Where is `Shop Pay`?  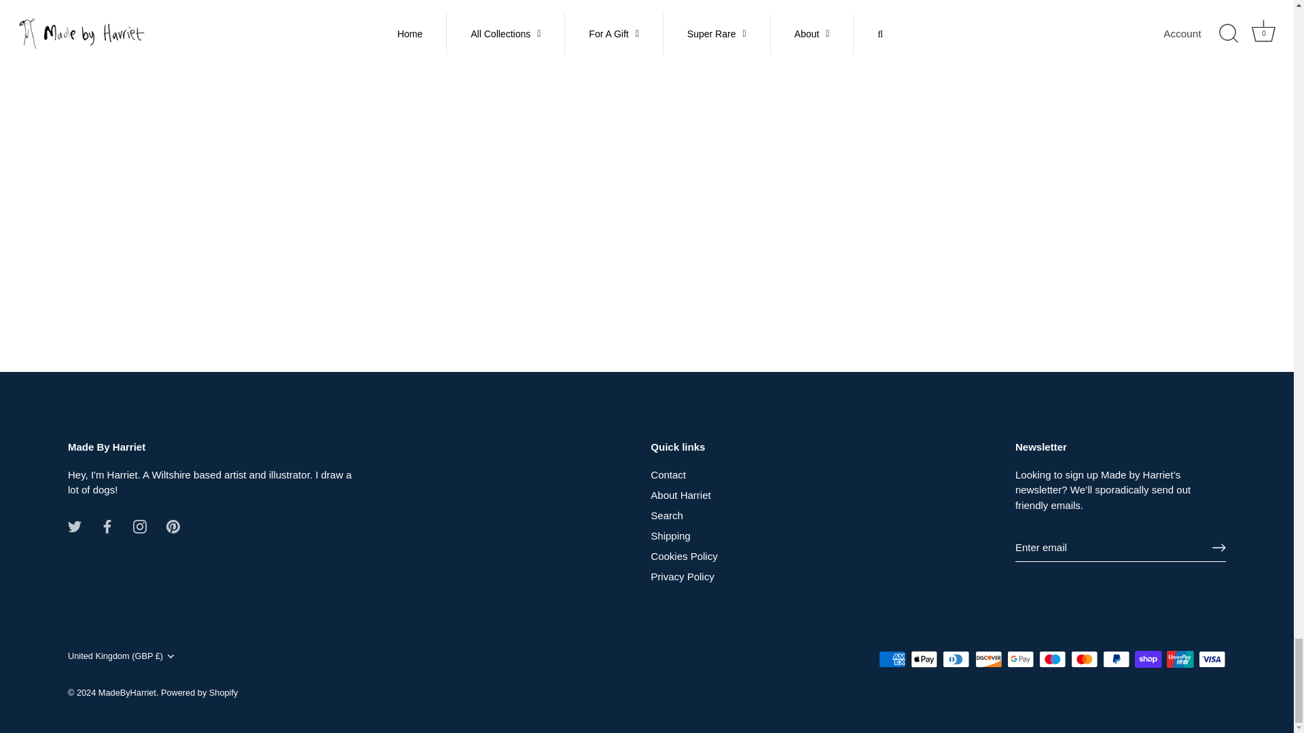 Shop Pay is located at coordinates (1148, 659).